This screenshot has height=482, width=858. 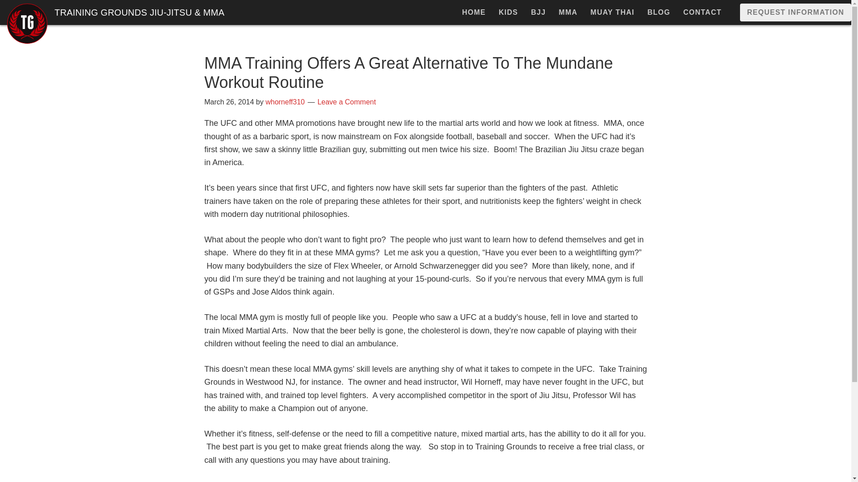 What do you see at coordinates (474, 12) in the screenshot?
I see `HOME` at bounding box center [474, 12].